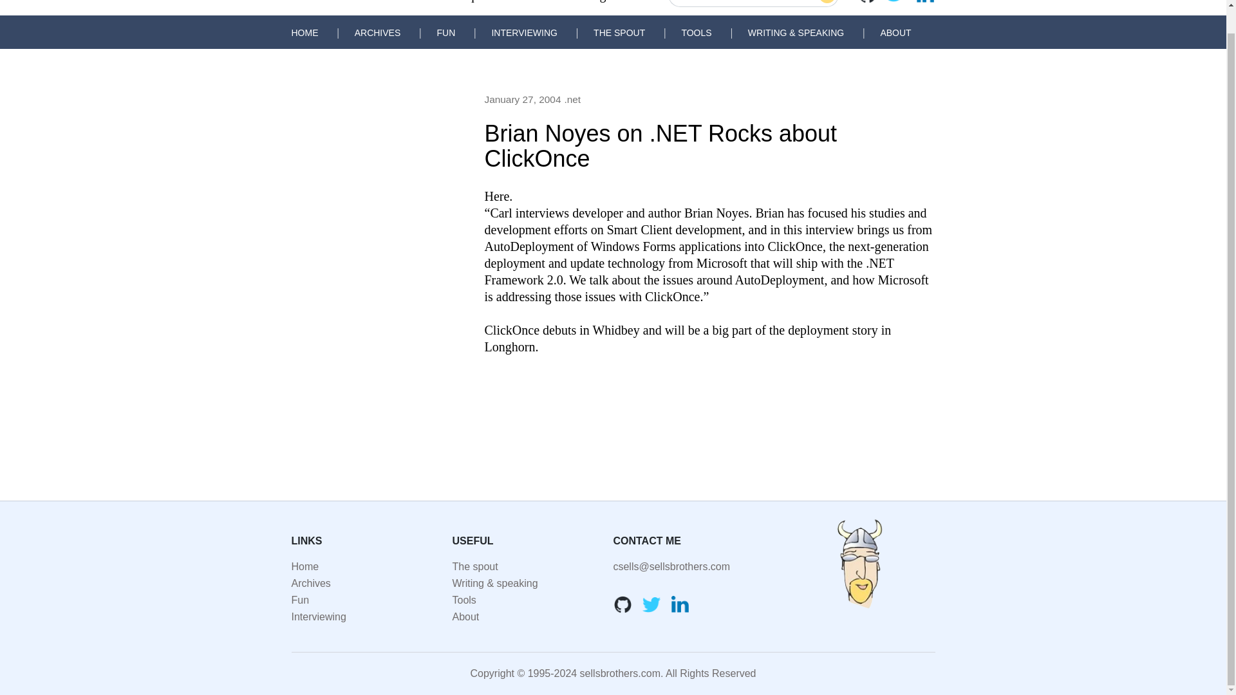 The height and width of the screenshot is (695, 1236). Describe the element at coordinates (622, 604) in the screenshot. I see `GitHub` at that location.